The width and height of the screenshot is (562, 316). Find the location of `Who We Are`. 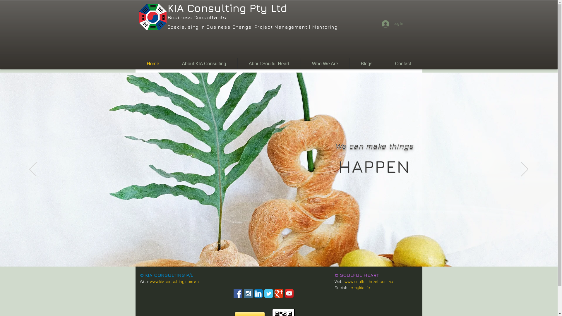

Who We Are is located at coordinates (325, 64).